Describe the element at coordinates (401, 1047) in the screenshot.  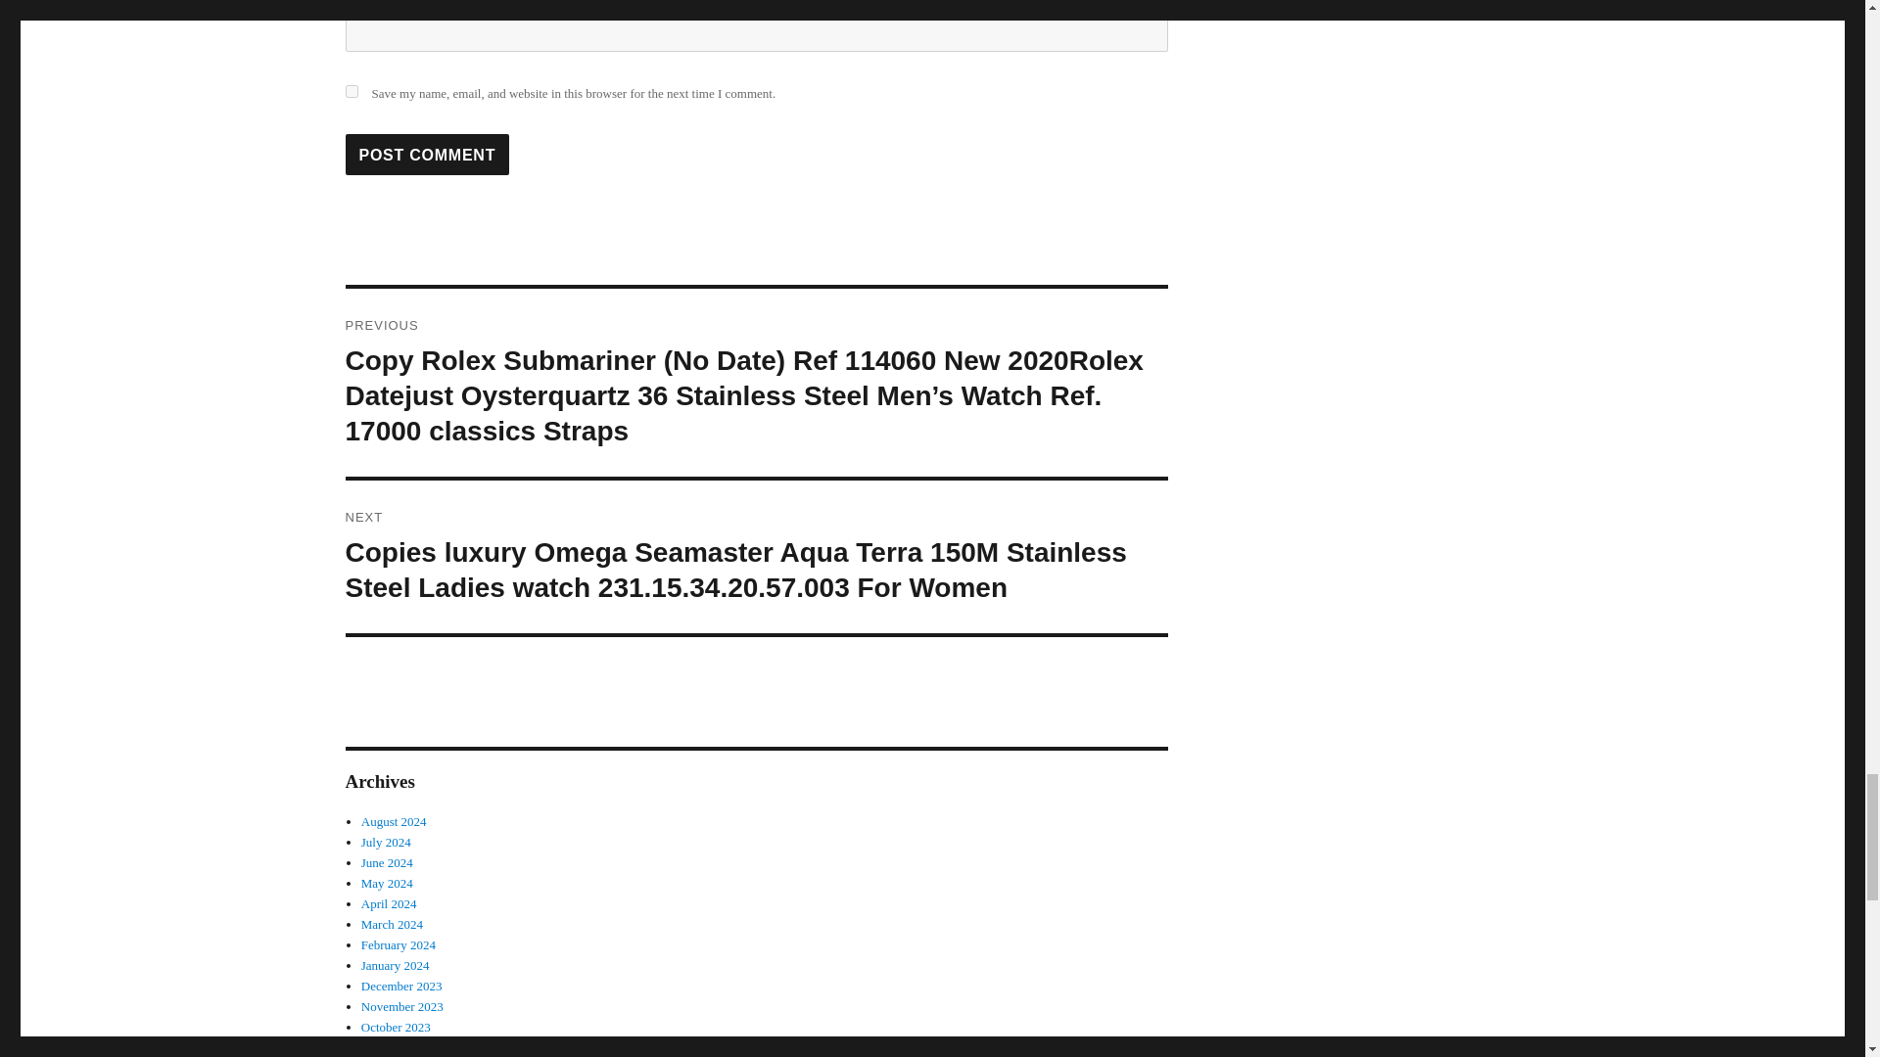
I see `September 2023` at that location.